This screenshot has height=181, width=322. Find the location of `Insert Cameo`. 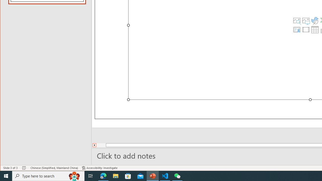

Insert Cameo is located at coordinates (297, 30).